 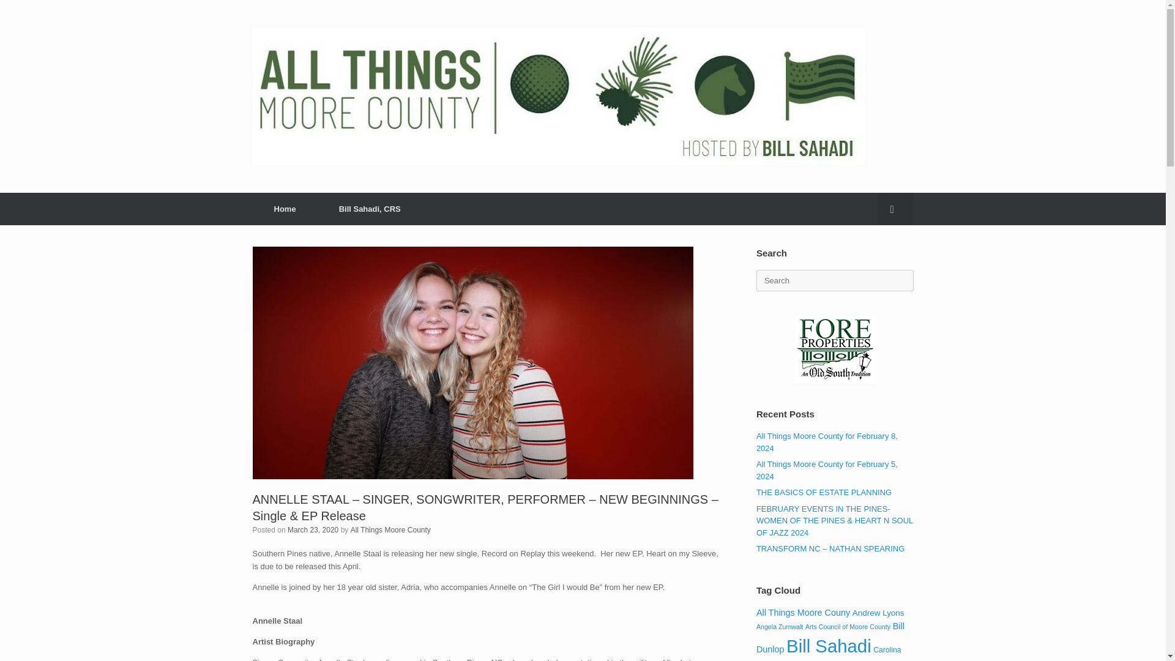 What do you see at coordinates (848, 627) in the screenshot?
I see `Arts Council of Moore County` at bounding box center [848, 627].